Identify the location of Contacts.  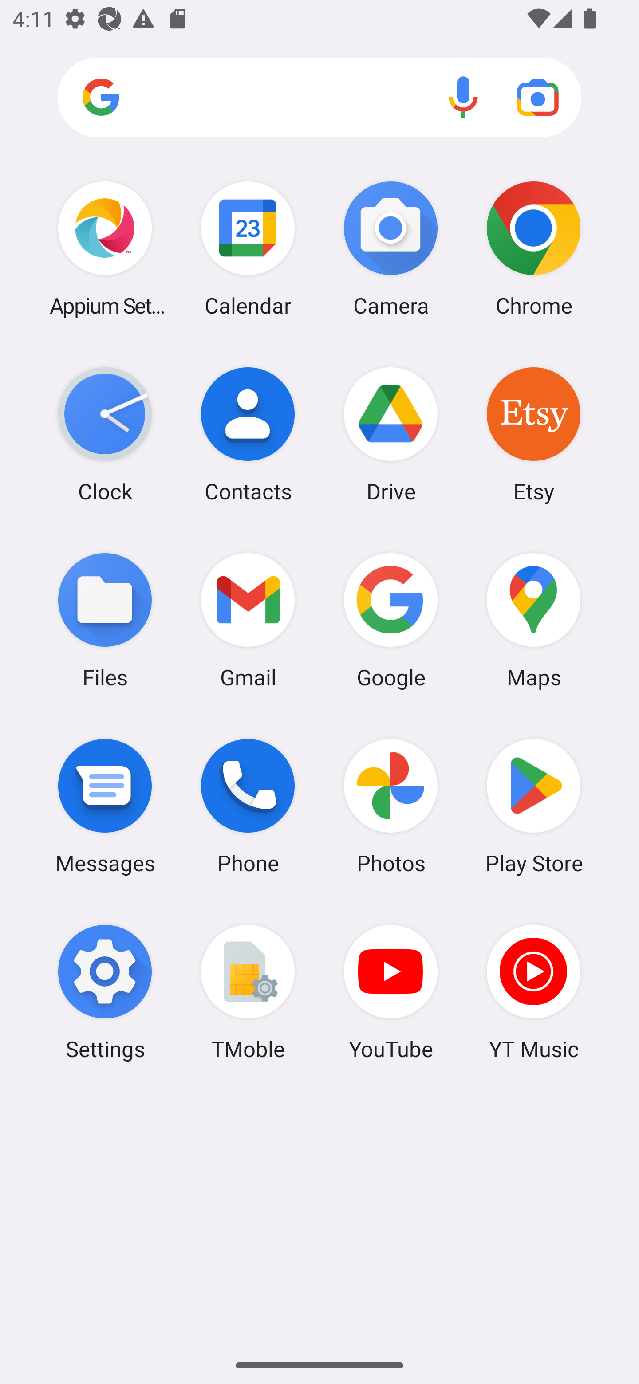
(248, 434).